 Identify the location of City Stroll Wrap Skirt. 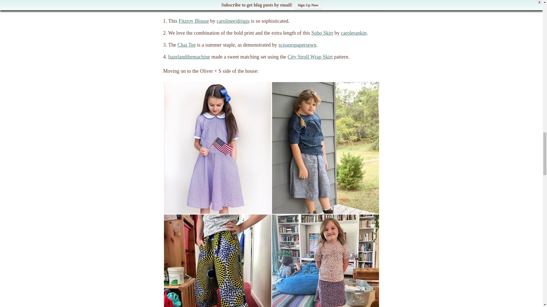
(310, 57).